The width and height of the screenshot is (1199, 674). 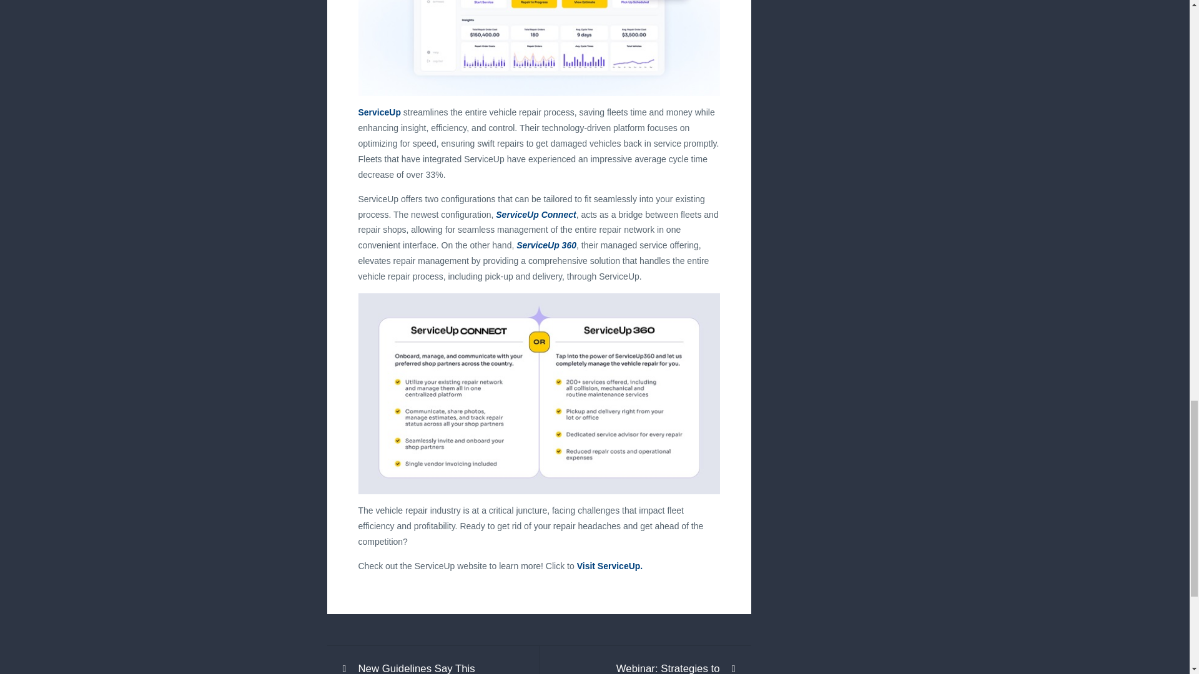 I want to click on ServiceUp, so click(x=380, y=112).